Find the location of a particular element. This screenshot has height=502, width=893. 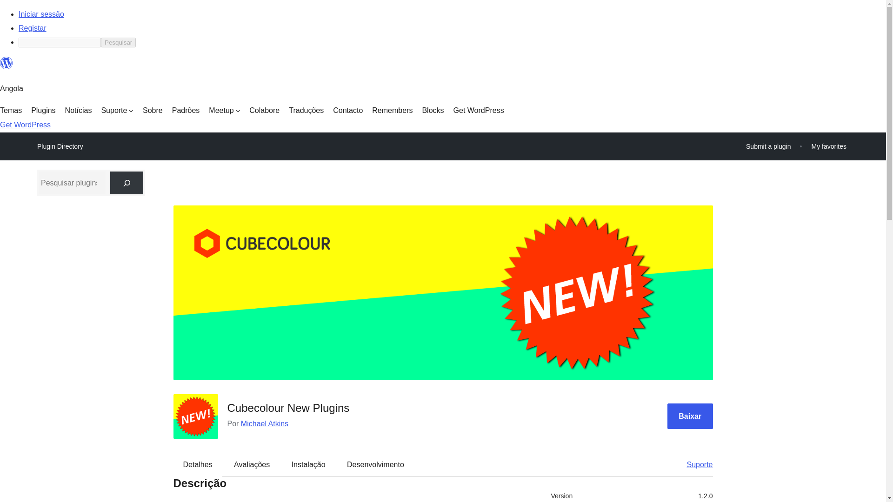

WordPress.org is located at coordinates (7, 67).